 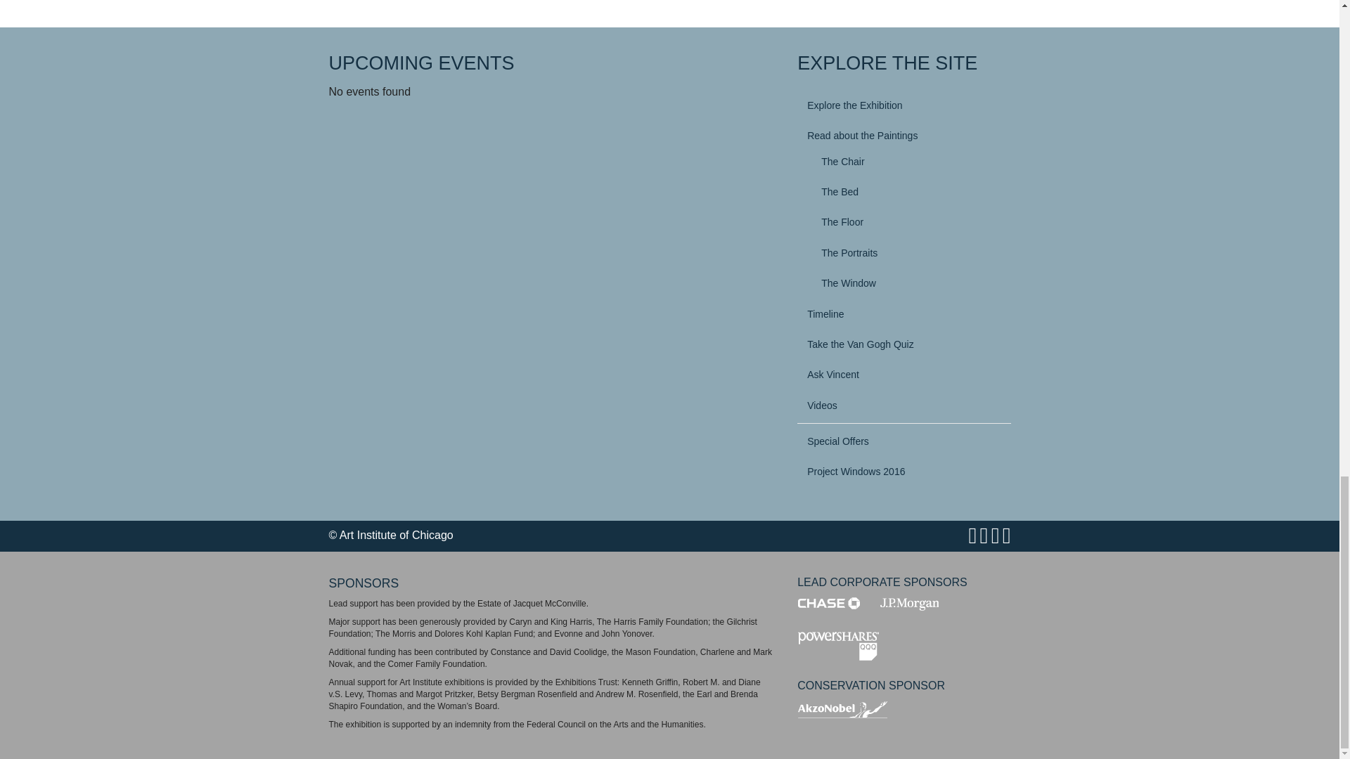 I want to click on Project Windows 2016, so click(x=904, y=472).